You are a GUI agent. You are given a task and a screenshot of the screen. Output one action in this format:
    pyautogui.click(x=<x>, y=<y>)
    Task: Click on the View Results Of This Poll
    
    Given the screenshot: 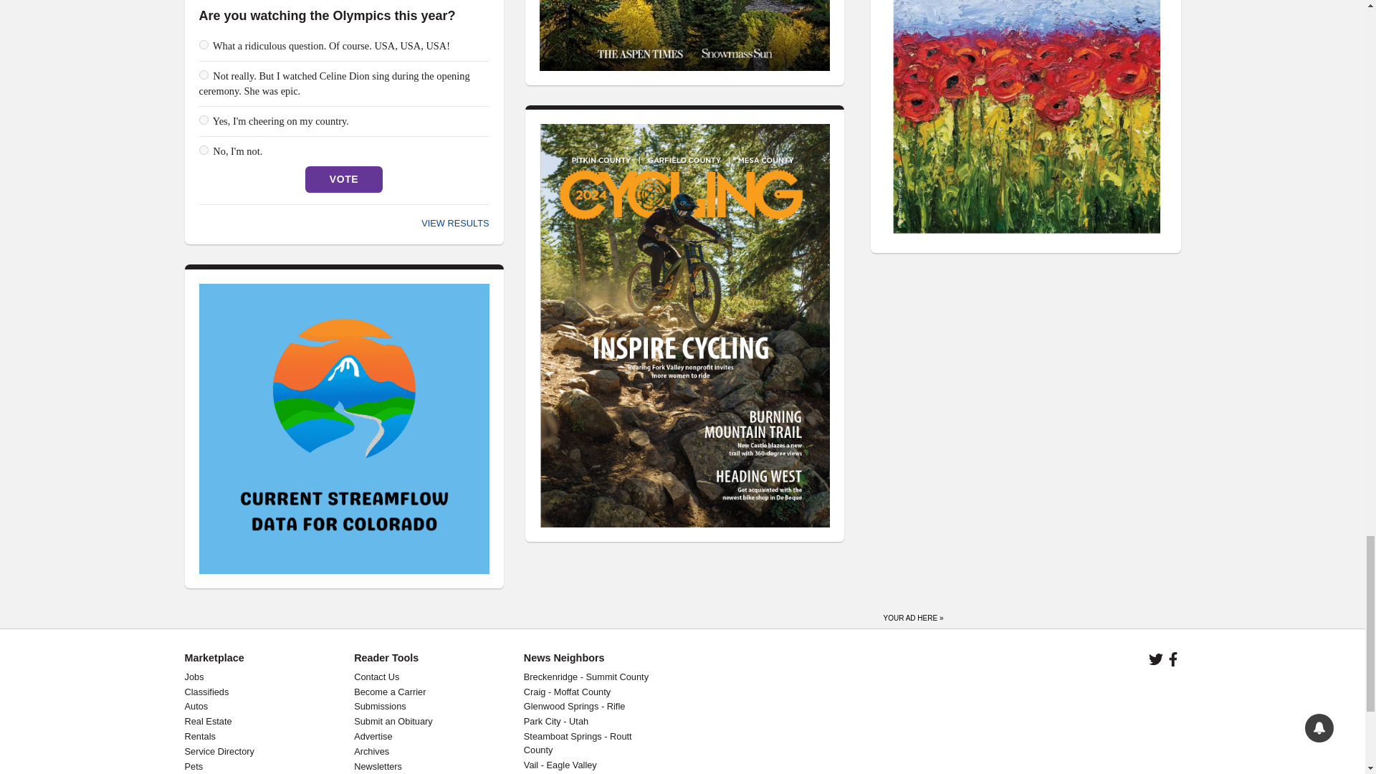 What is the action you would take?
    pyautogui.click(x=454, y=222)
    